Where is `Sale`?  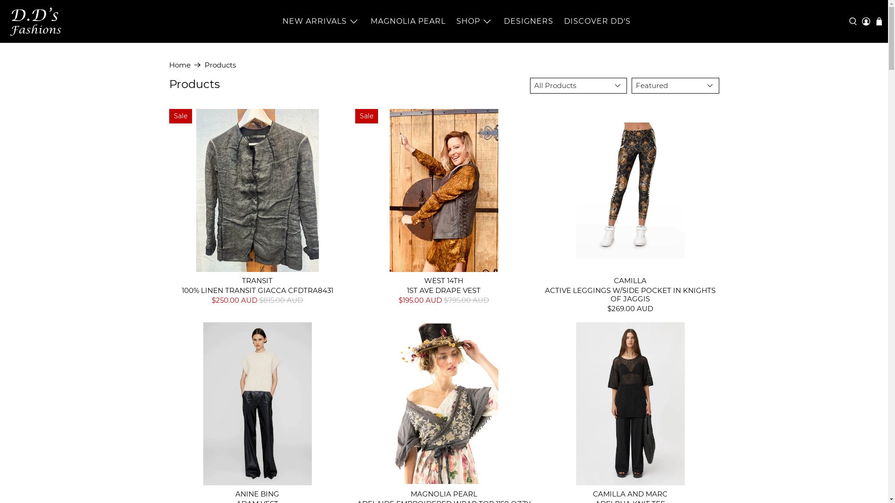
Sale is located at coordinates (444, 190).